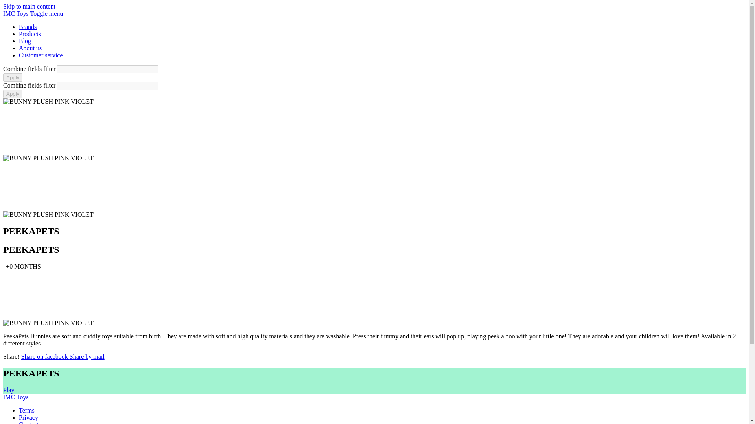 Image resolution: width=755 pixels, height=424 pixels. Describe the element at coordinates (46, 13) in the screenshot. I see `Toggle menu` at that location.